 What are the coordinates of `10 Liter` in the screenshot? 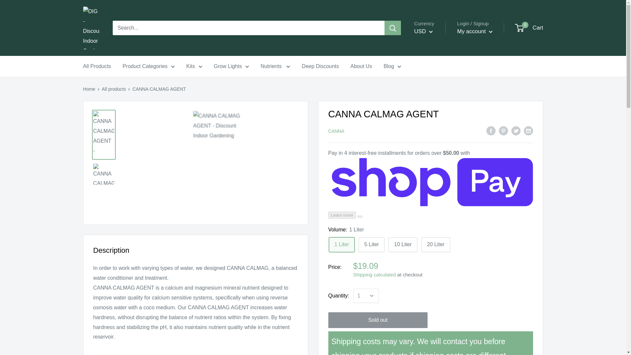 It's located at (403, 245).